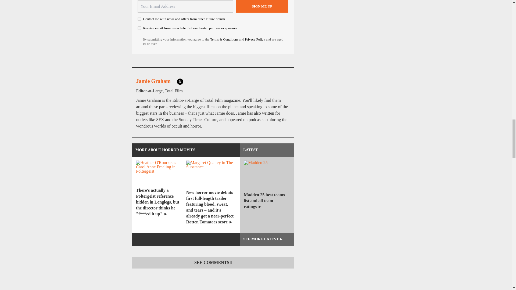 The height and width of the screenshot is (290, 516). What do you see at coordinates (139, 28) in the screenshot?
I see `on` at bounding box center [139, 28].